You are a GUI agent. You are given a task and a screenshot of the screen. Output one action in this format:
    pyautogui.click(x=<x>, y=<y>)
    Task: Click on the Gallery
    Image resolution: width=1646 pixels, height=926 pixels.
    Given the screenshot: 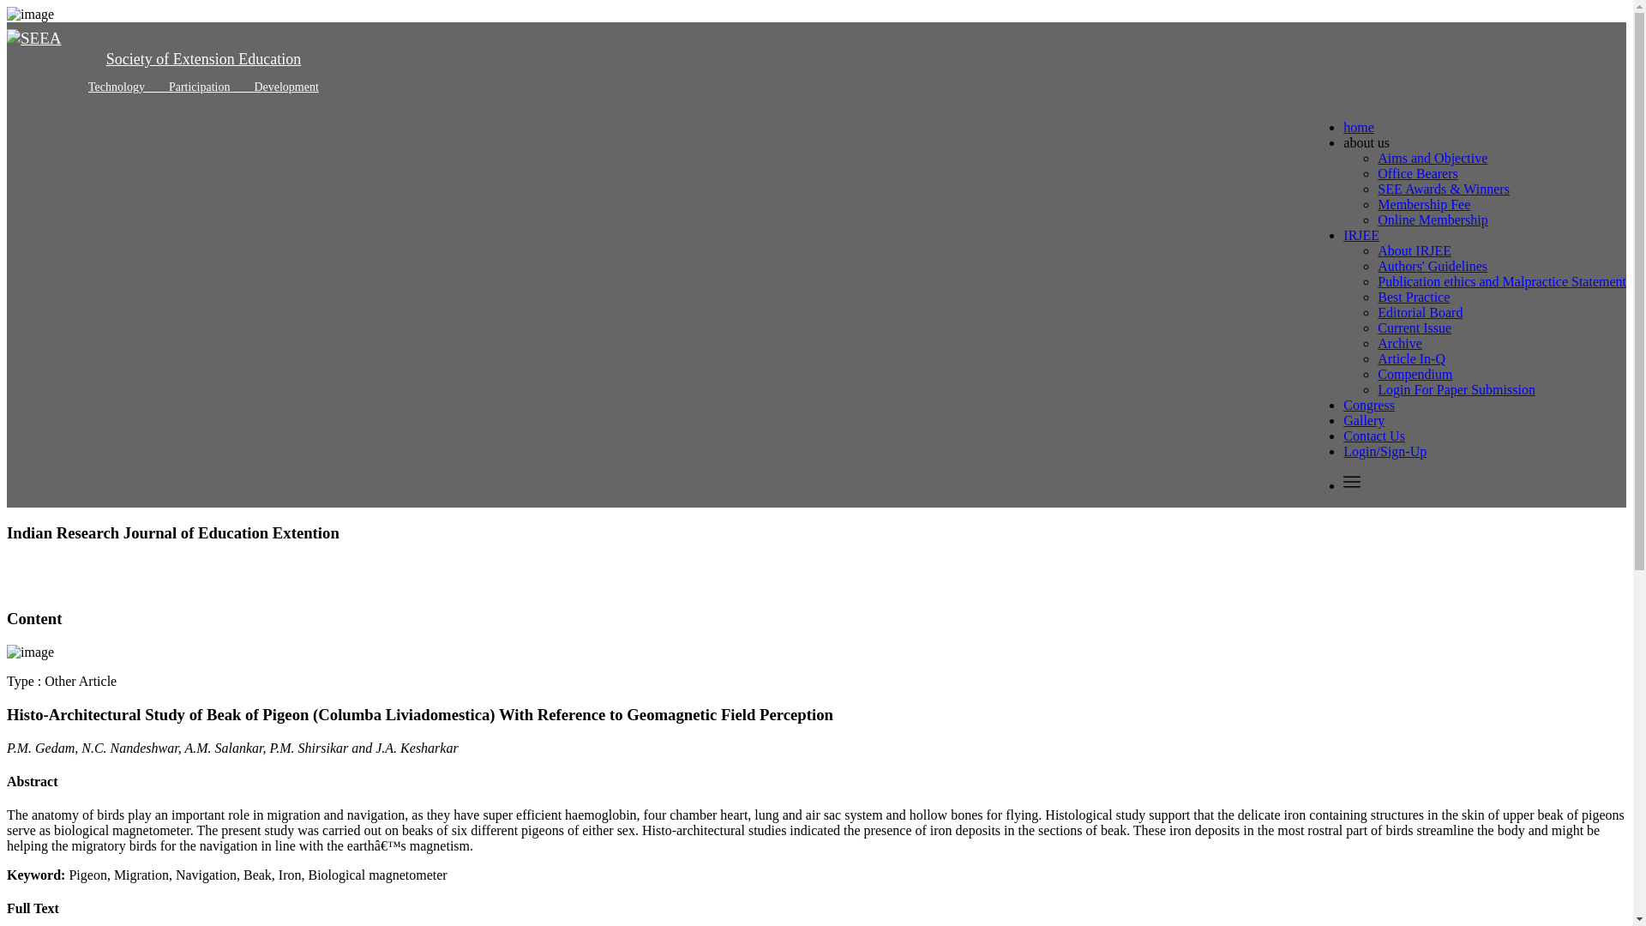 What is the action you would take?
    pyautogui.click(x=1363, y=420)
    